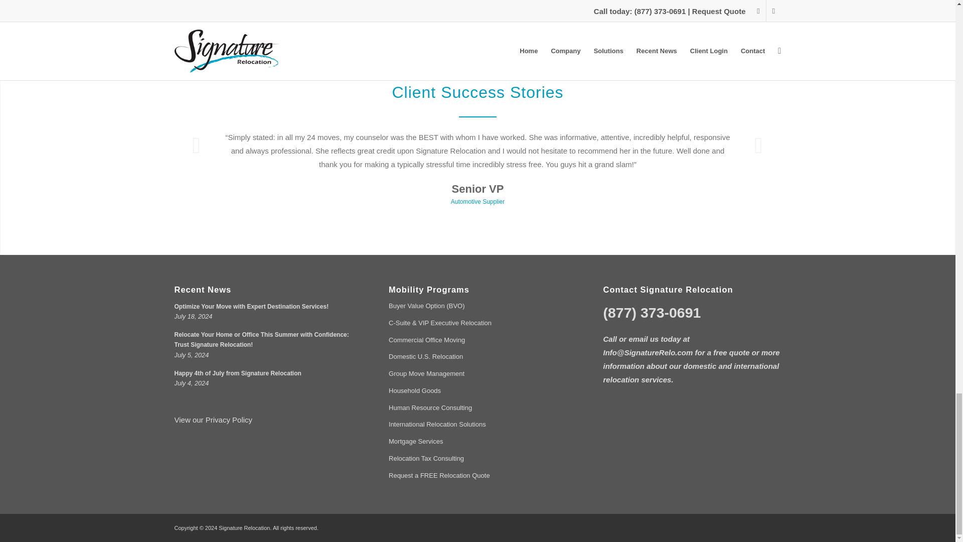  I want to click on Mortgage Services, so click(477, 442).